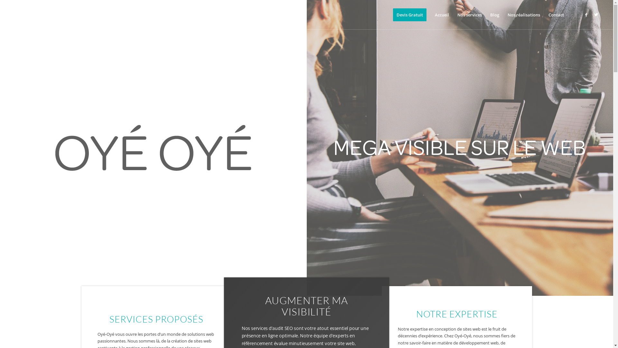 This screenshot has height=348, width=618. I want to click on Accueil, so click(442, 15).